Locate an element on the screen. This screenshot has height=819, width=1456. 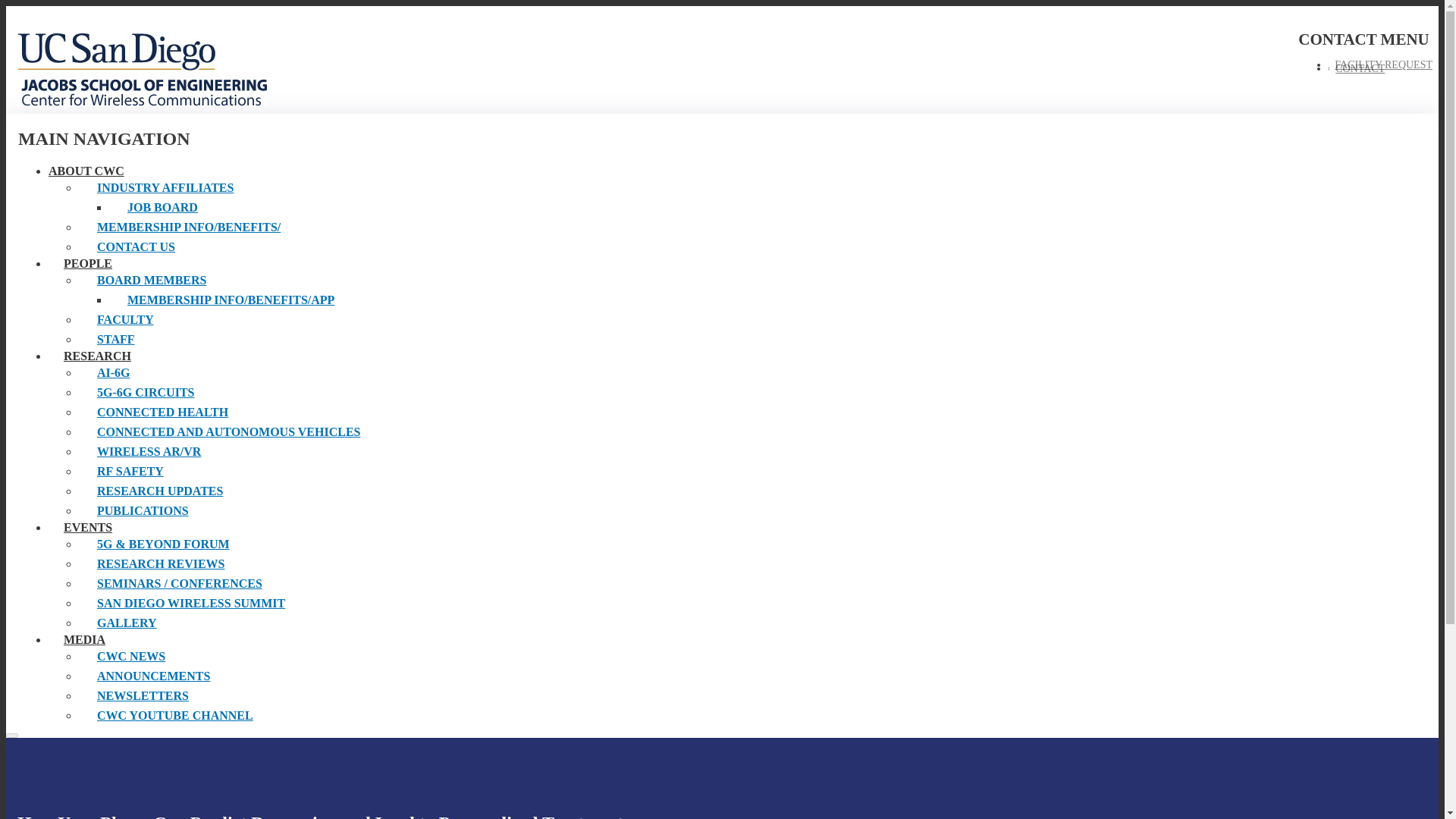
MEDIA is located at coordinates (84, 639).